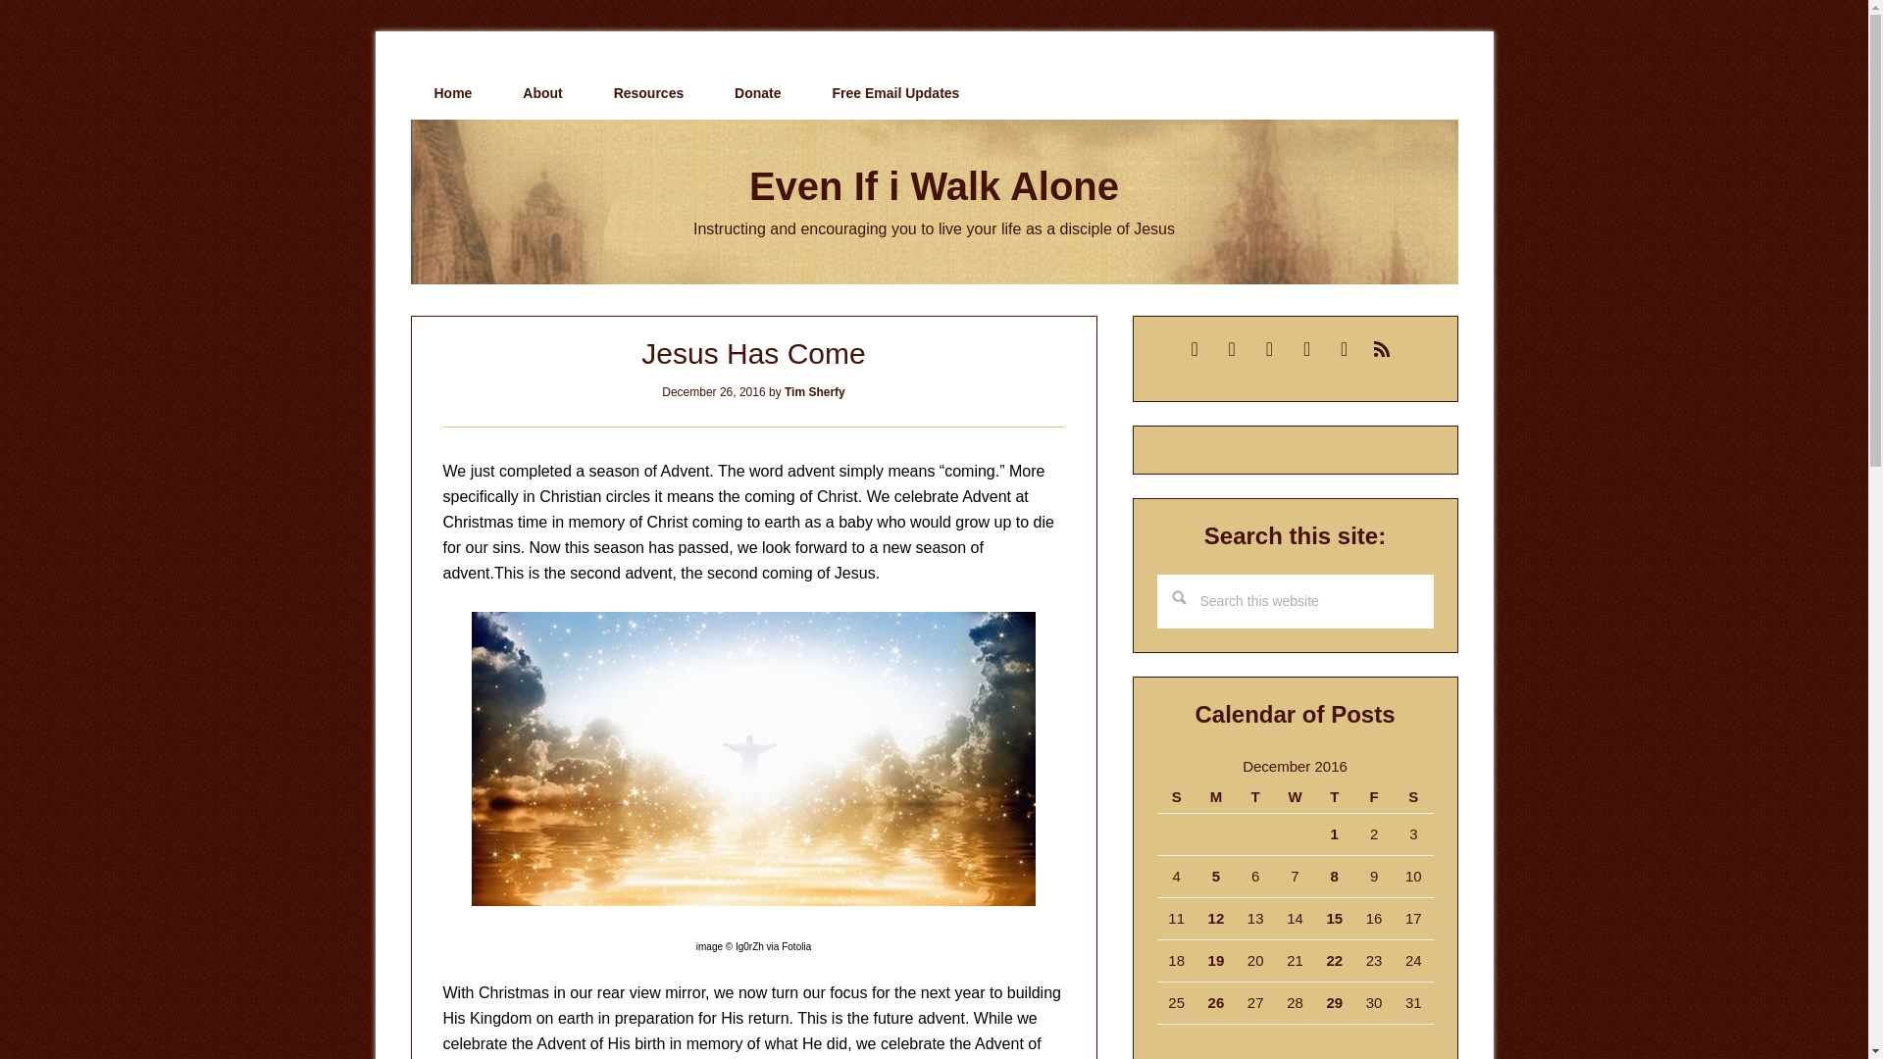  I want to click on Default Label, so click(1381, 347).